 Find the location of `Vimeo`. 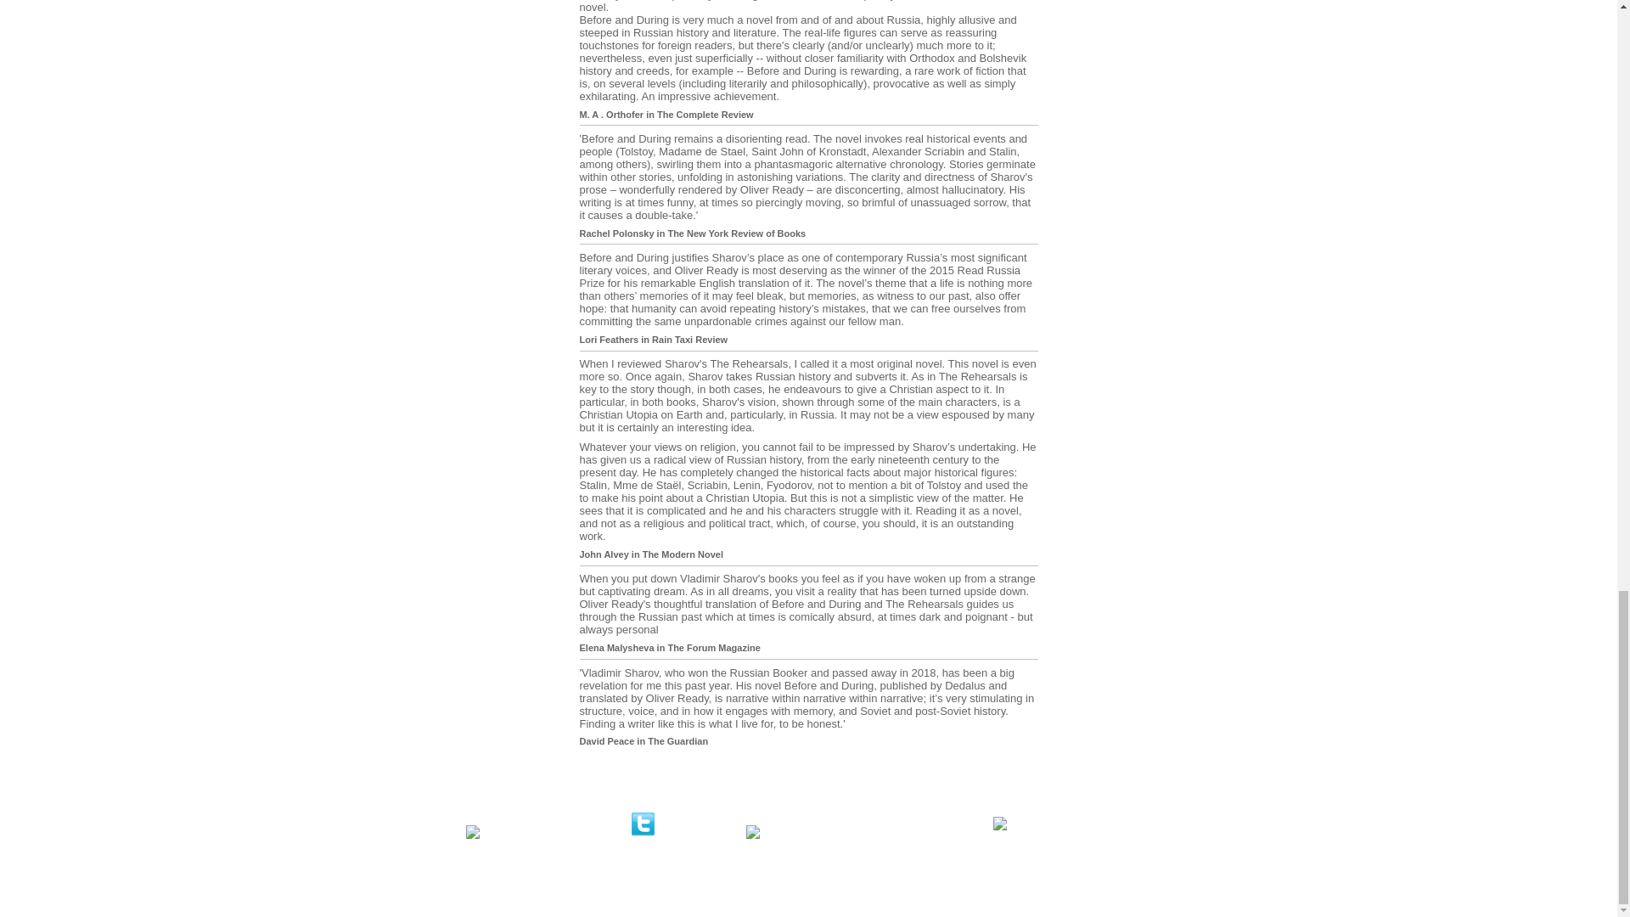

Vimeo is located at coordinates (800, 832).